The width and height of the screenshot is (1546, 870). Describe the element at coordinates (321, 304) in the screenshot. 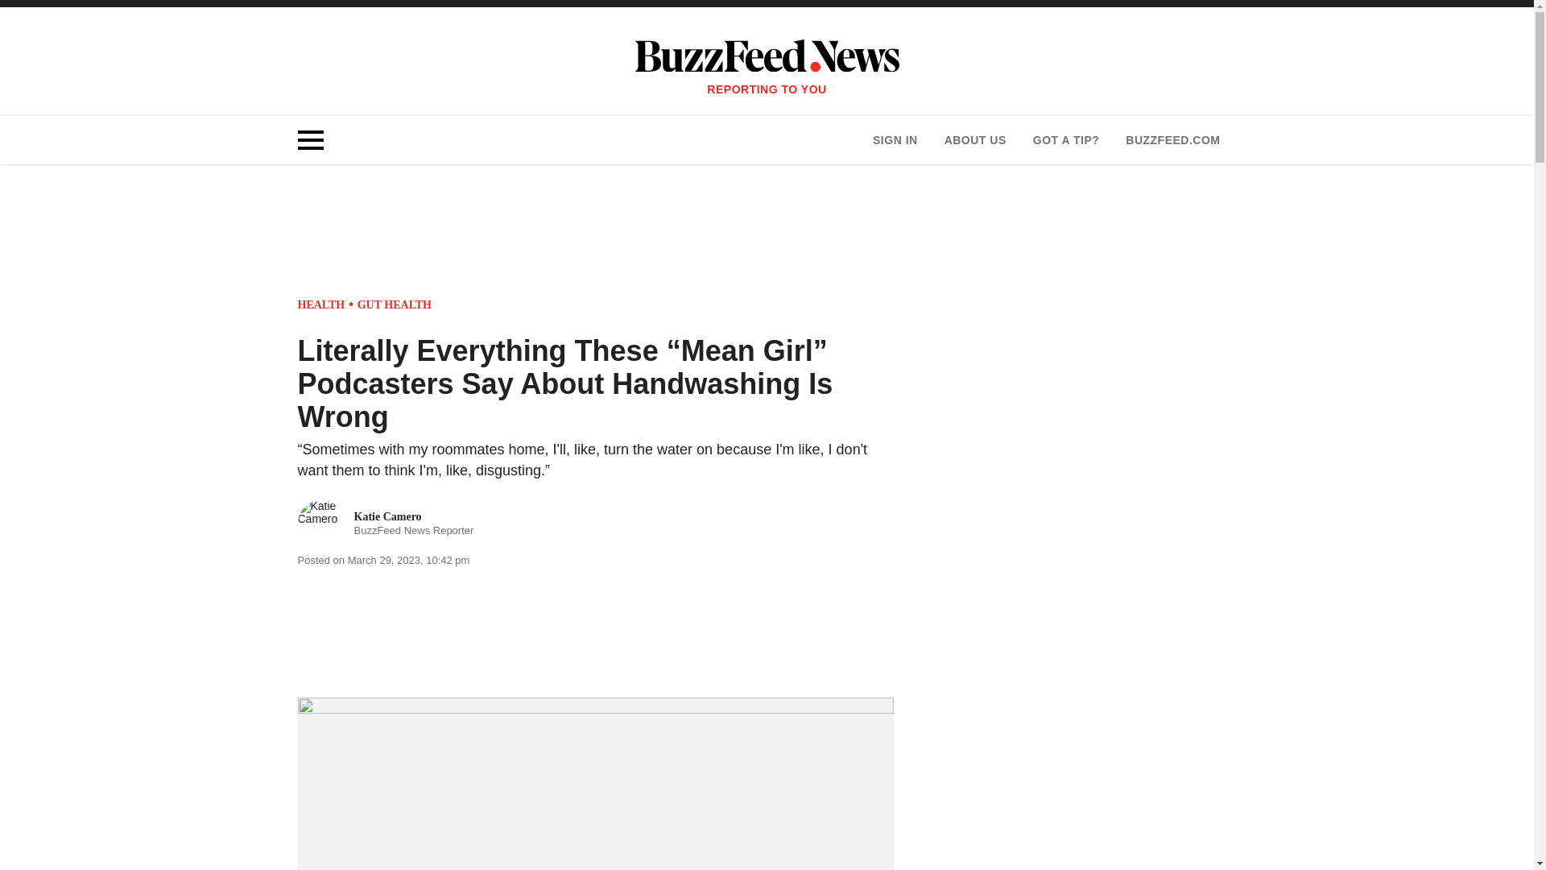

I see `GUT HEALTH` at that location.